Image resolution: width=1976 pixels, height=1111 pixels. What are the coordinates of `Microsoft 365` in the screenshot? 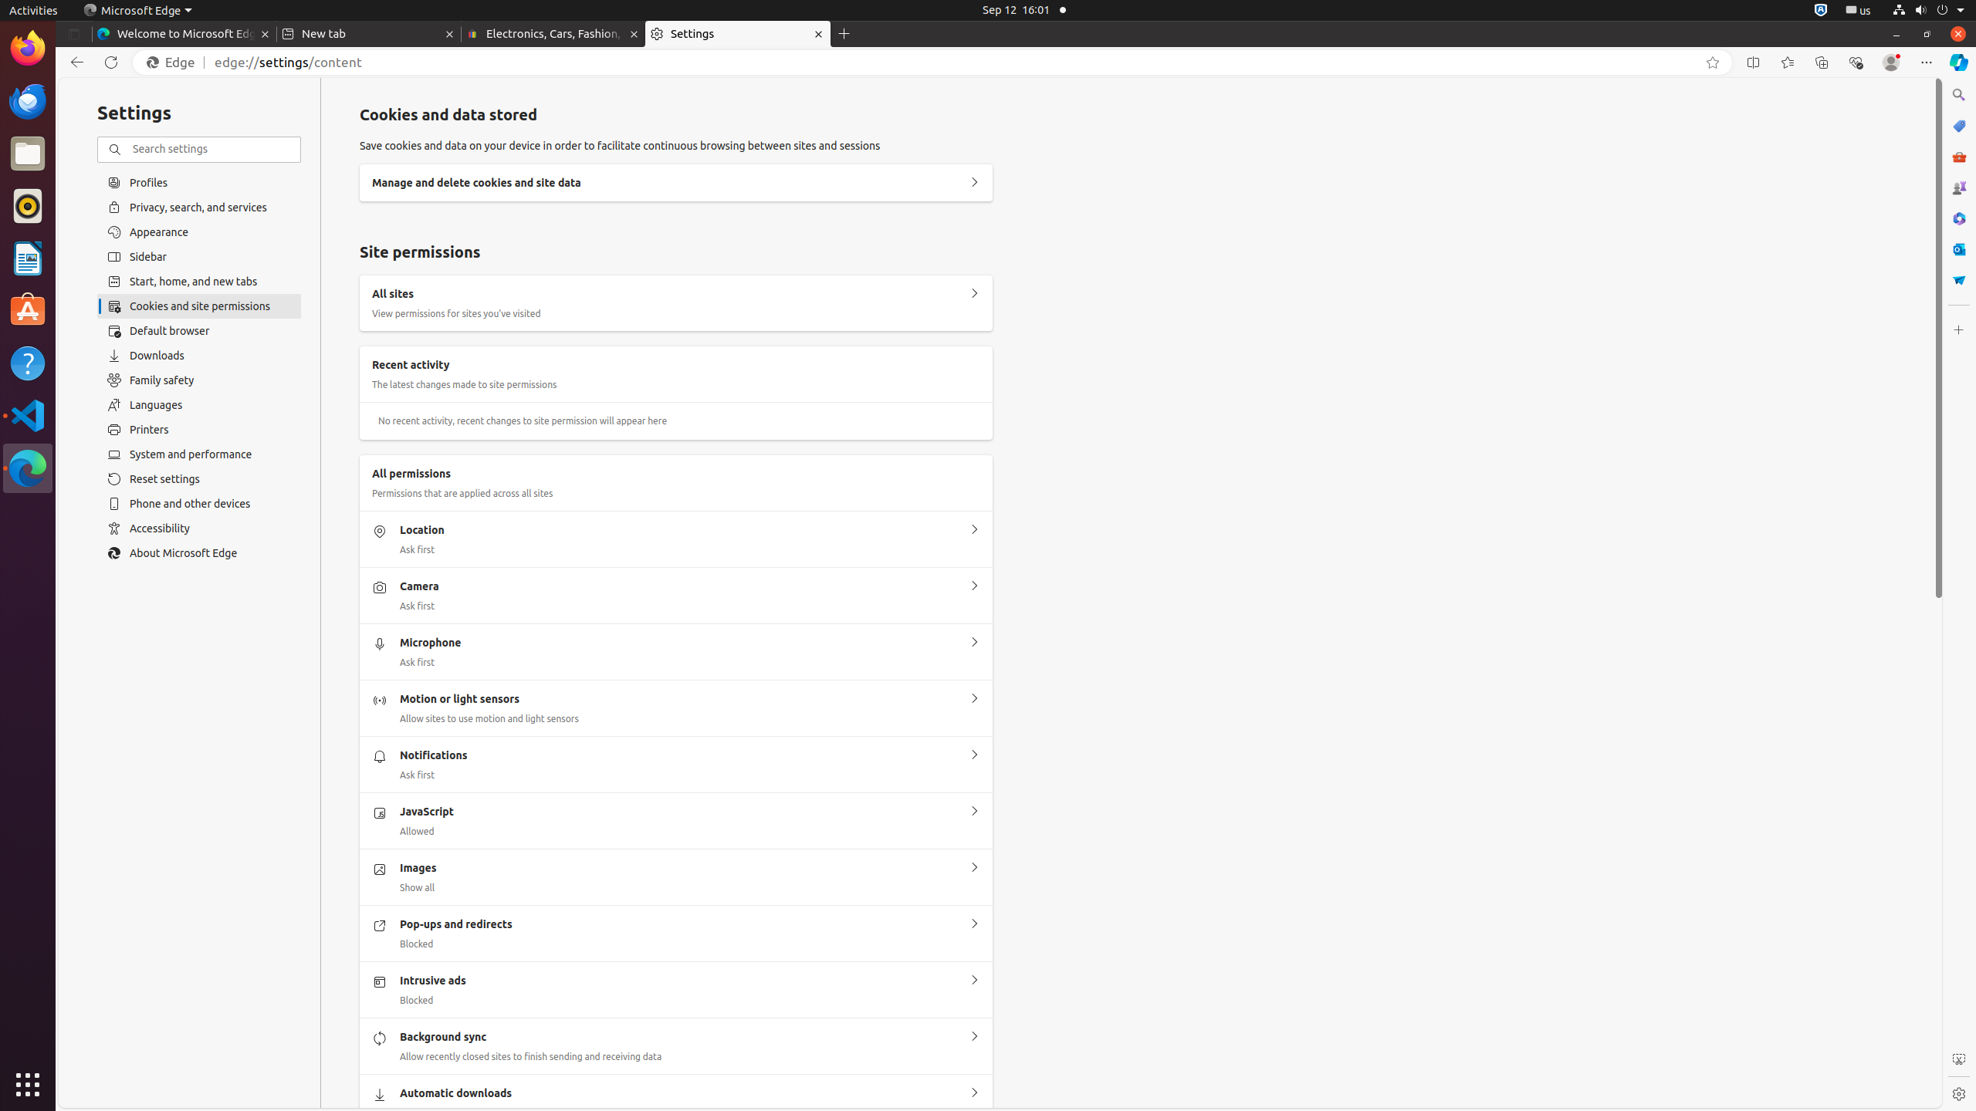 It's located at (1959, 218).